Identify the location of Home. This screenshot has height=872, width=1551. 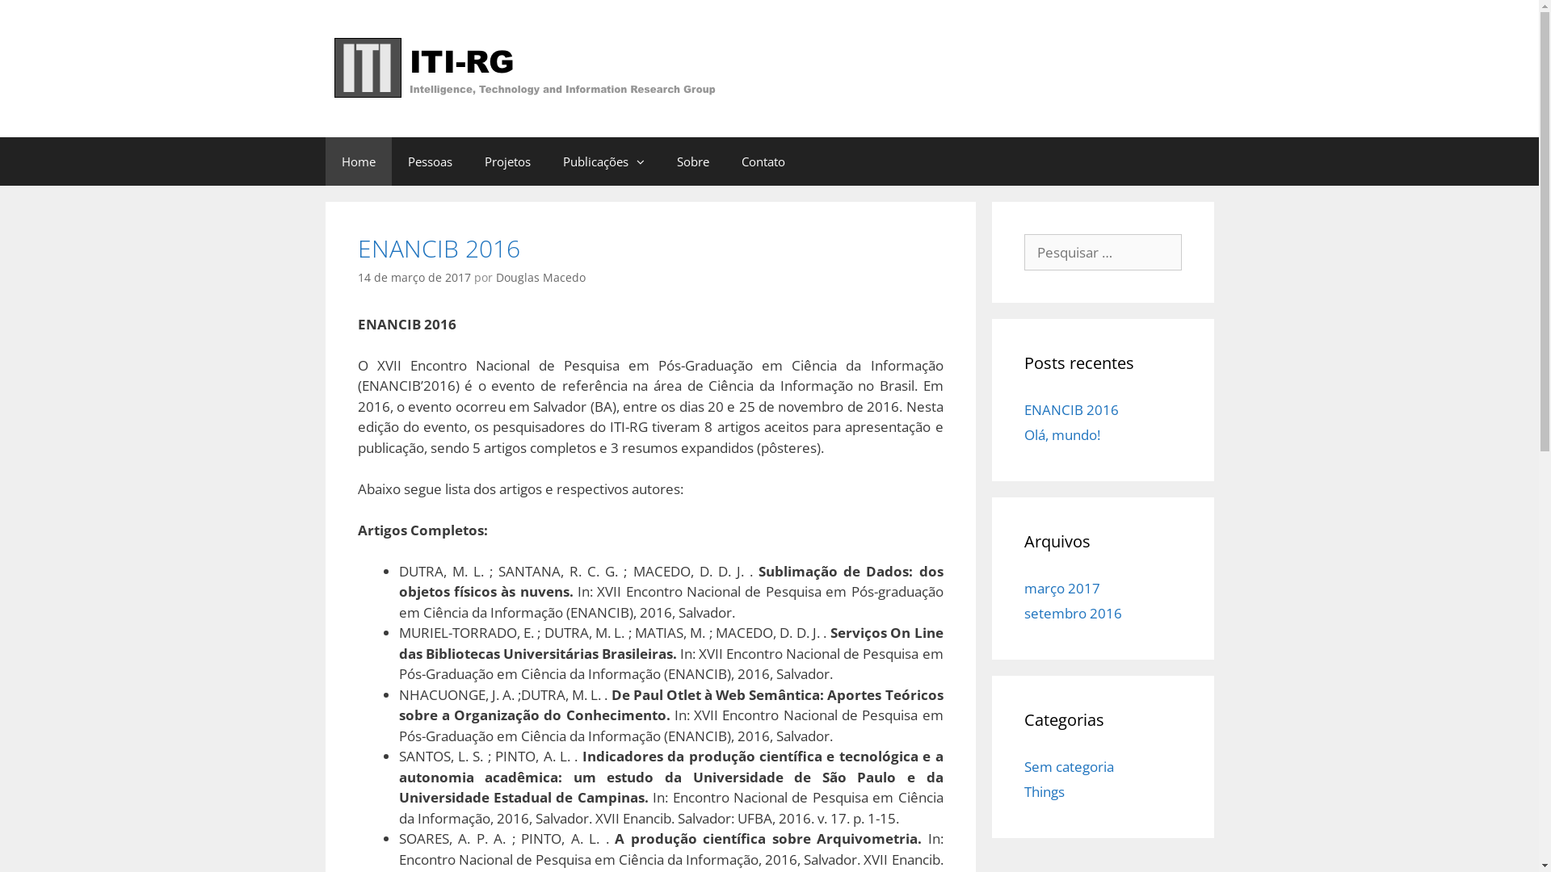
(358, 161).